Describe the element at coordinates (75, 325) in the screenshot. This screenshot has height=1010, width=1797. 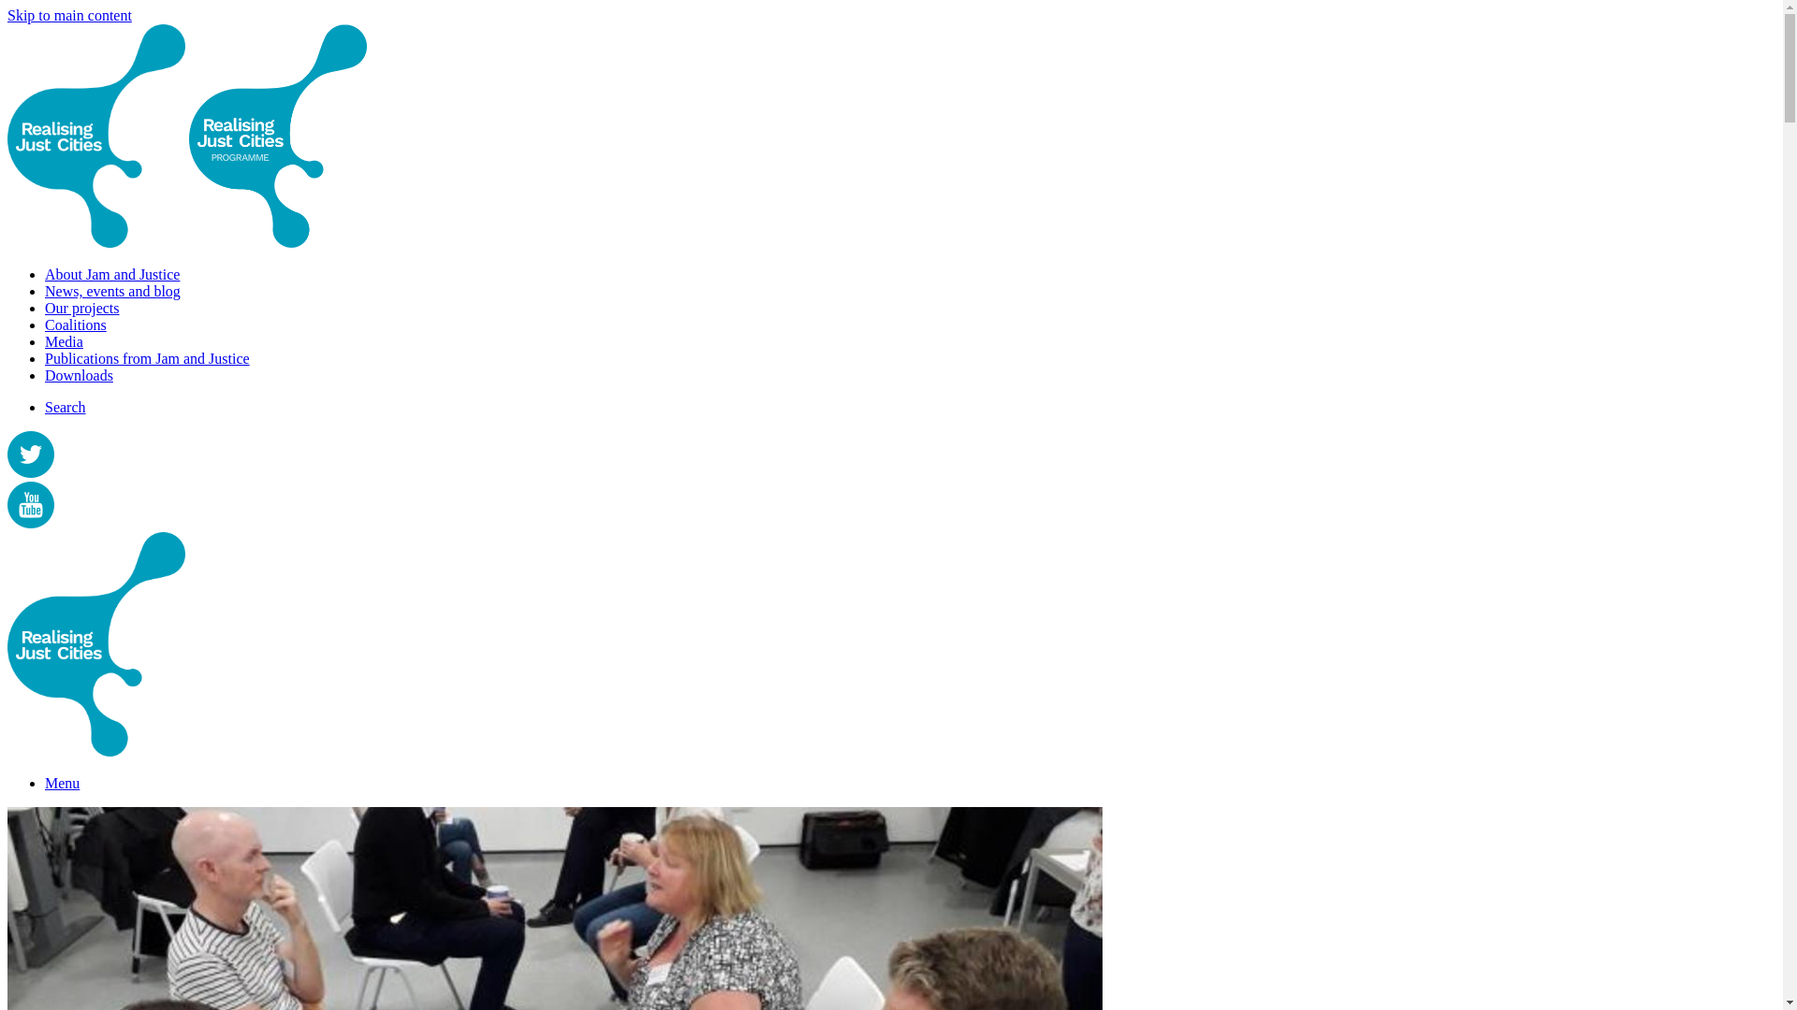
I see `Coalitions` at that location.